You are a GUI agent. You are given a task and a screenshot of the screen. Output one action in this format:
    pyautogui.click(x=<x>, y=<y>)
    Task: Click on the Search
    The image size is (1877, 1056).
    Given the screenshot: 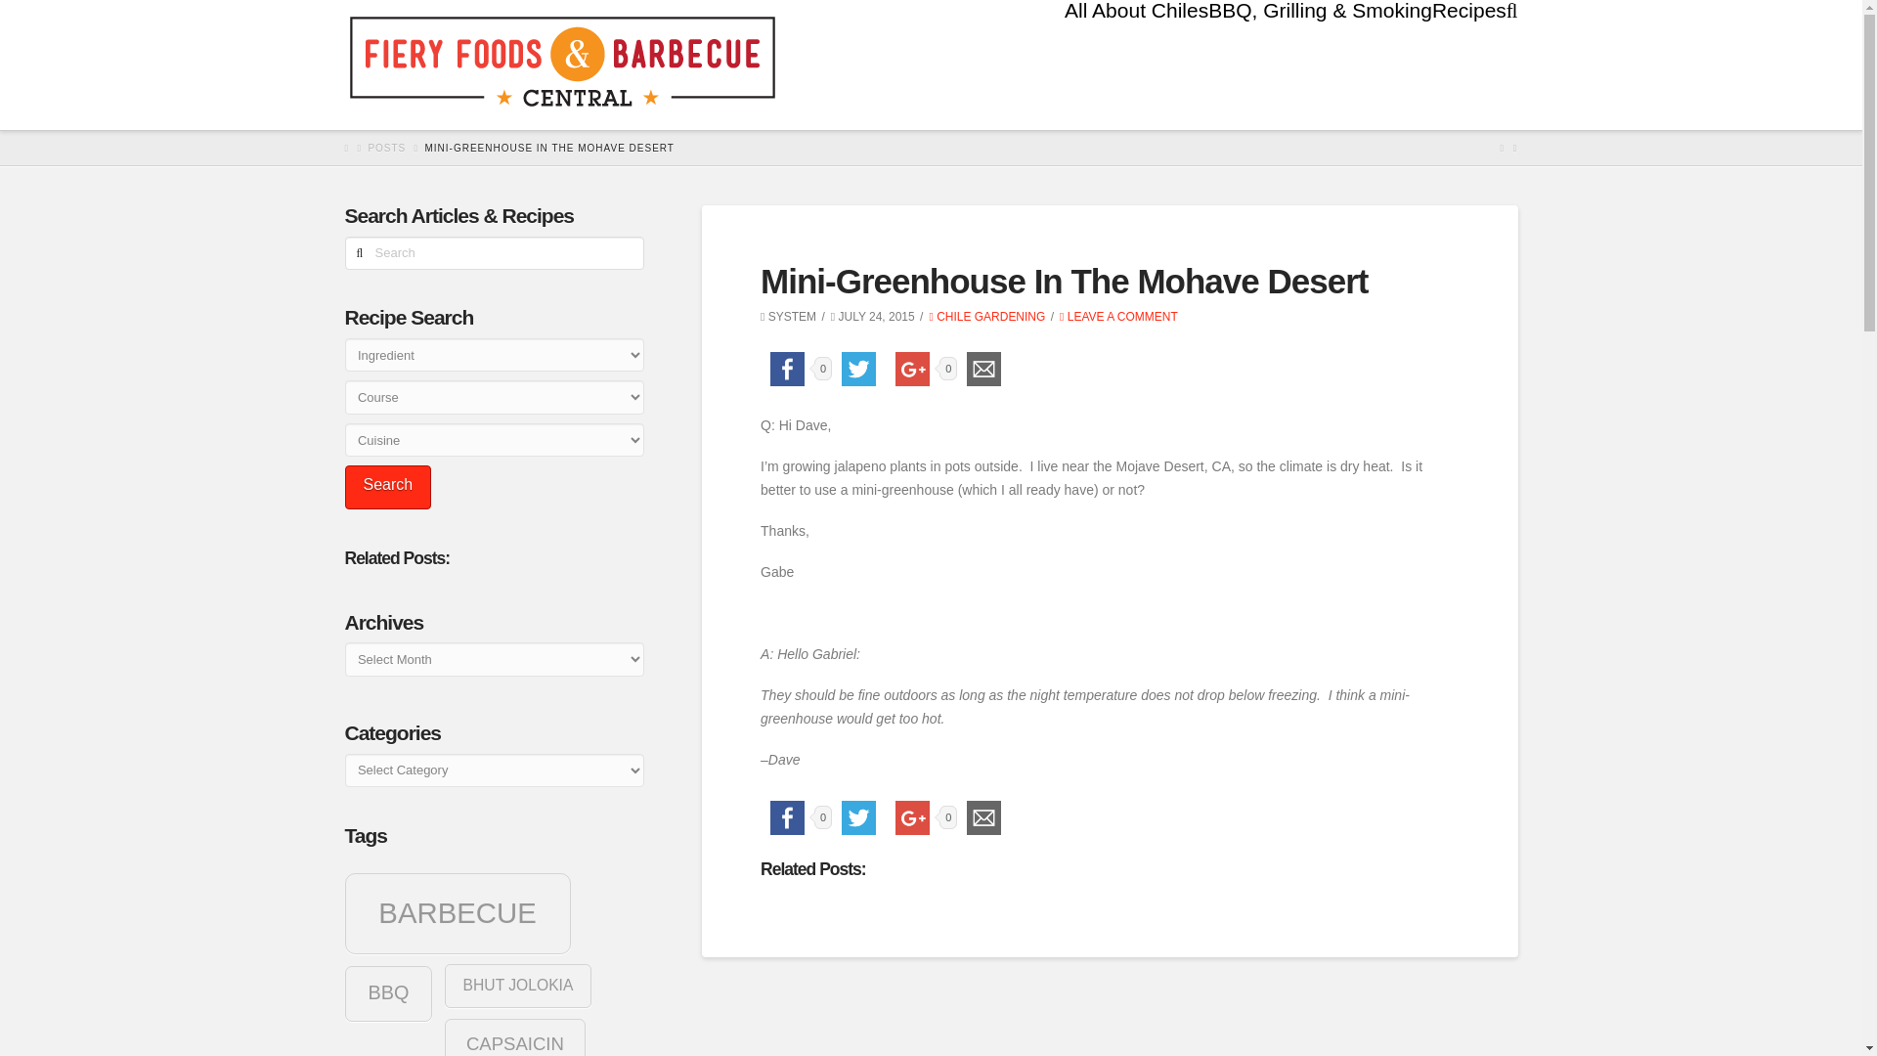 What is the action you would take?
    pyautogui.click(x=387, y=487)
    